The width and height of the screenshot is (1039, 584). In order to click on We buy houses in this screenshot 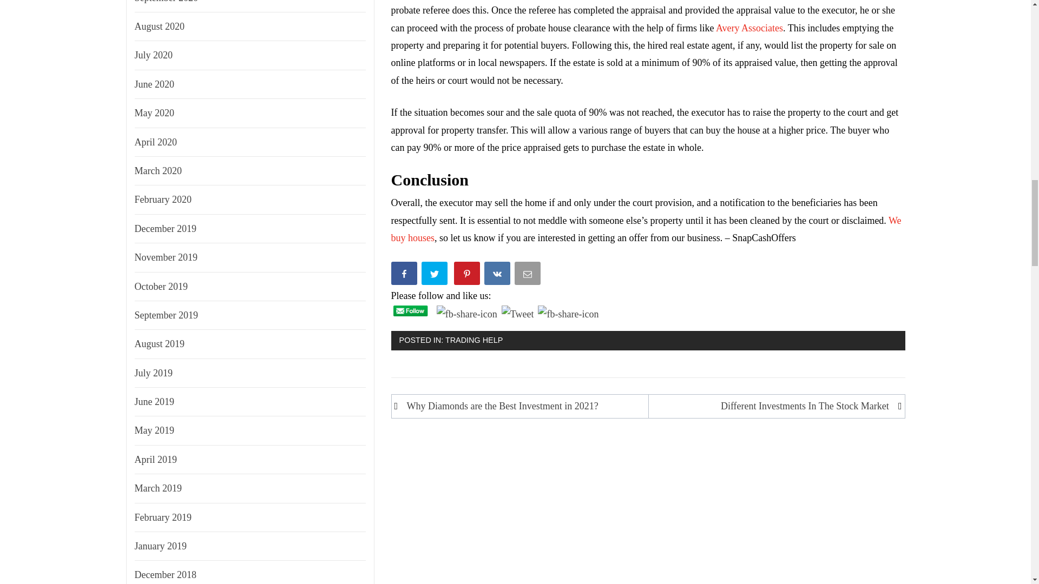, I will do `click(646, 229)`.